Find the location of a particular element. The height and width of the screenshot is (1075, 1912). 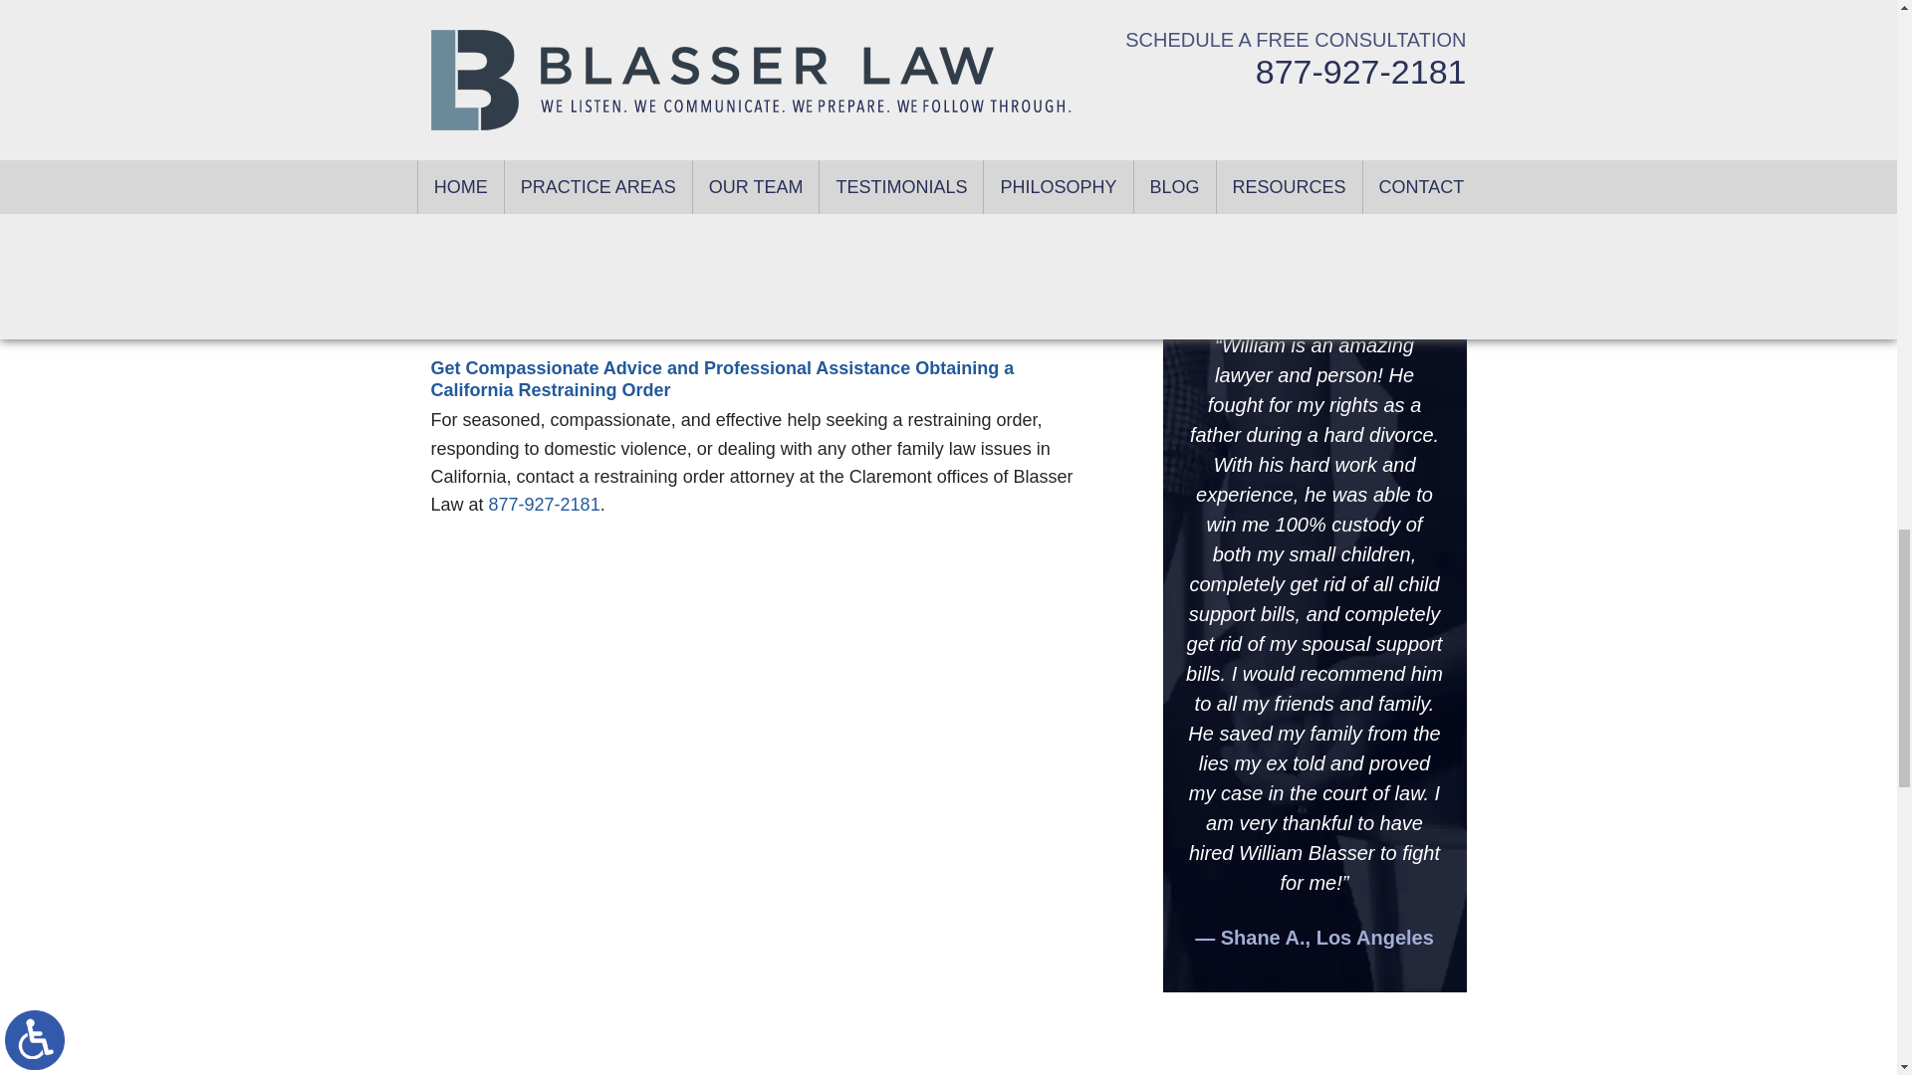

Personal Injury Attorney is located at coordinates (1314, 176).